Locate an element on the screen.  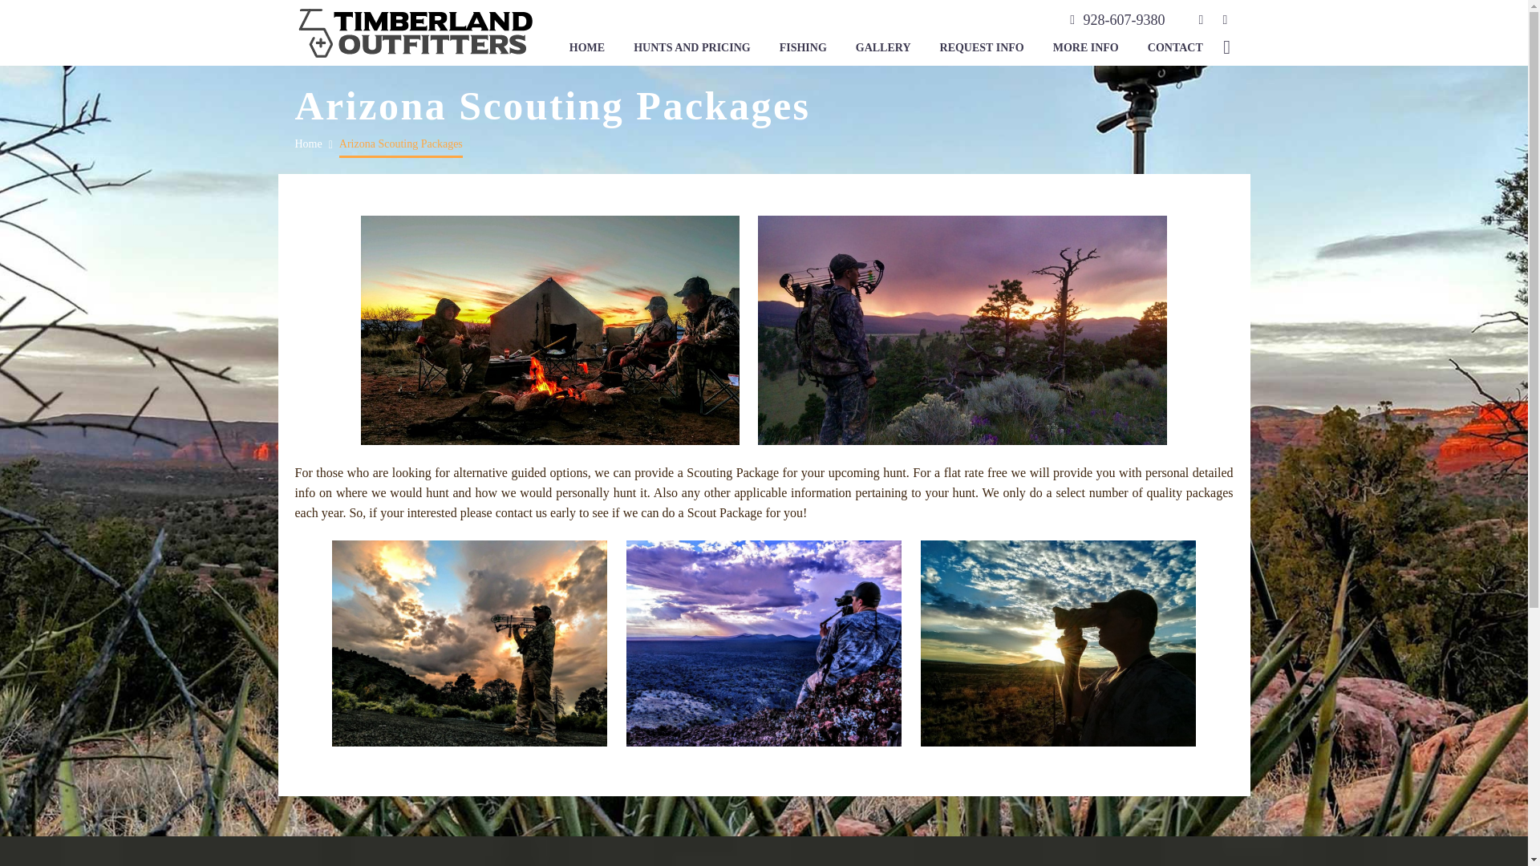
REQUEST INFO is located at coordinates (982, 48).